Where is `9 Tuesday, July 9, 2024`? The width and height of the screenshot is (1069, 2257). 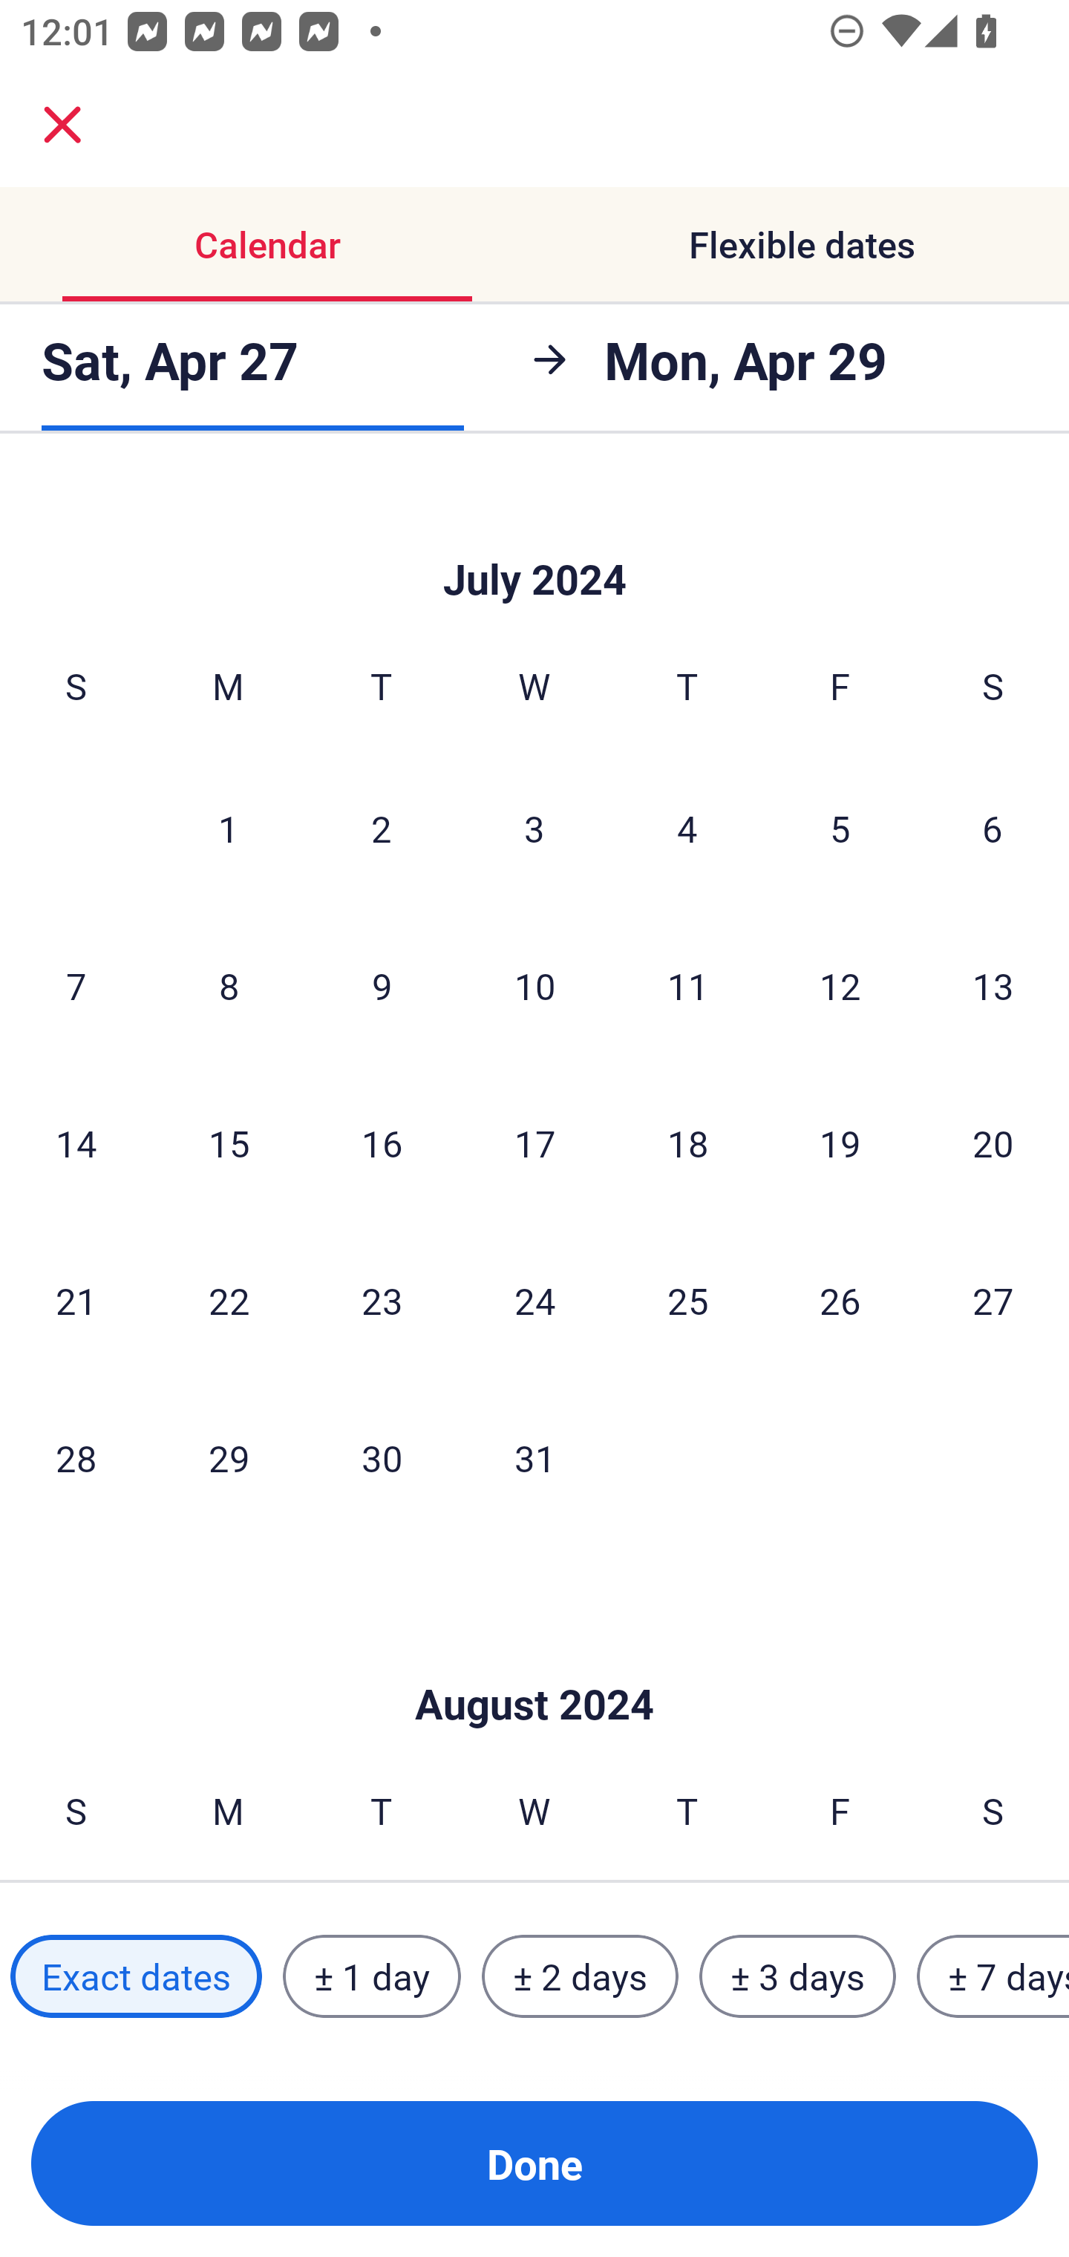
9 Tuesday, July 9, 2024 is located at coordinates (382, 984).